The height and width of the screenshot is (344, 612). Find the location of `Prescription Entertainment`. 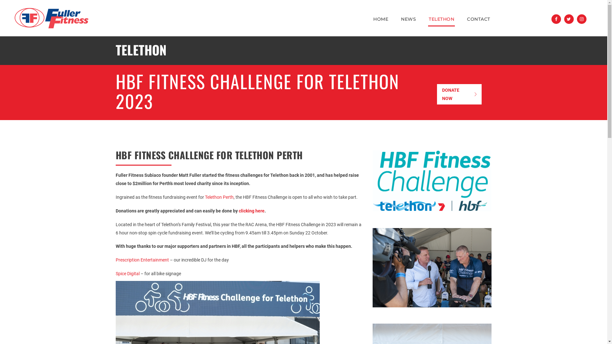

Prescription Entertainment is located at coordinates (142, 260).